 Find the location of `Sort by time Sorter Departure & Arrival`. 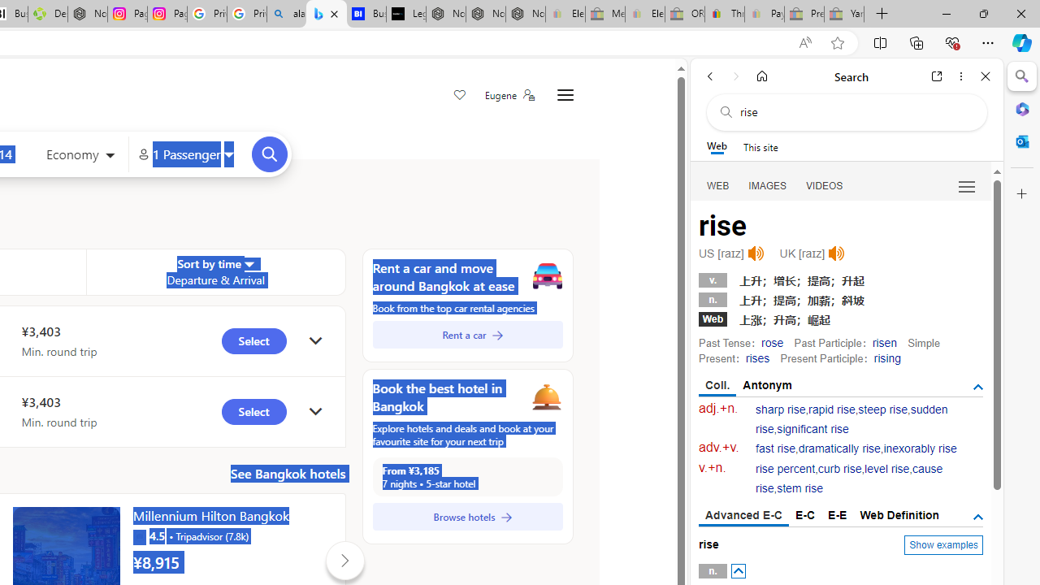

Sort by time Sorter Departure & Arrival is located at coordinates (215, 271).